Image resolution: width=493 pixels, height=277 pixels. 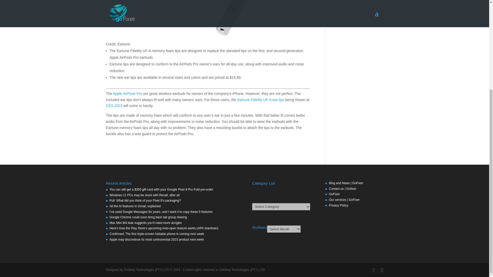 What do you see at coordinates (127, 93) in the screenshot?
I see `Apple AirPods Pro` at bounding box center [127, 93].